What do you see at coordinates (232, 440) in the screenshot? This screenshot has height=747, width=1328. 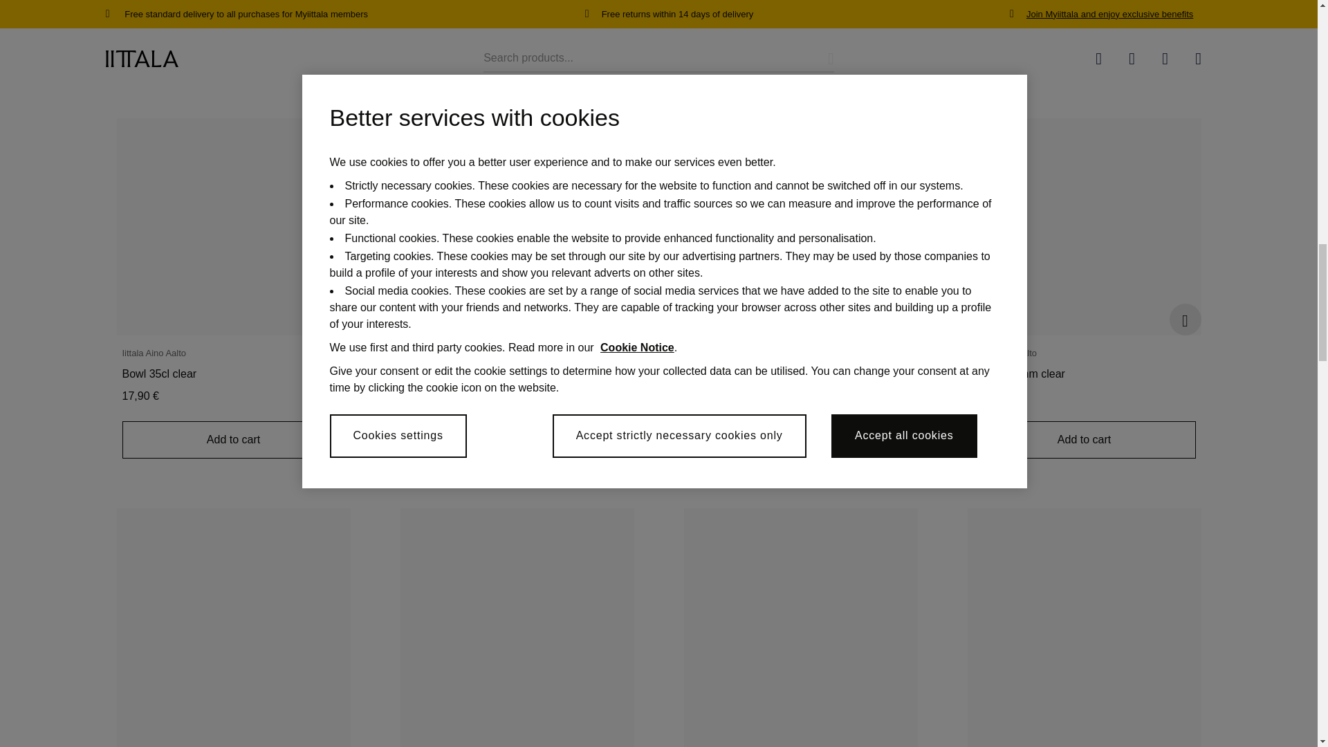 I see `Add to cart` at bounding box center [232, 440].